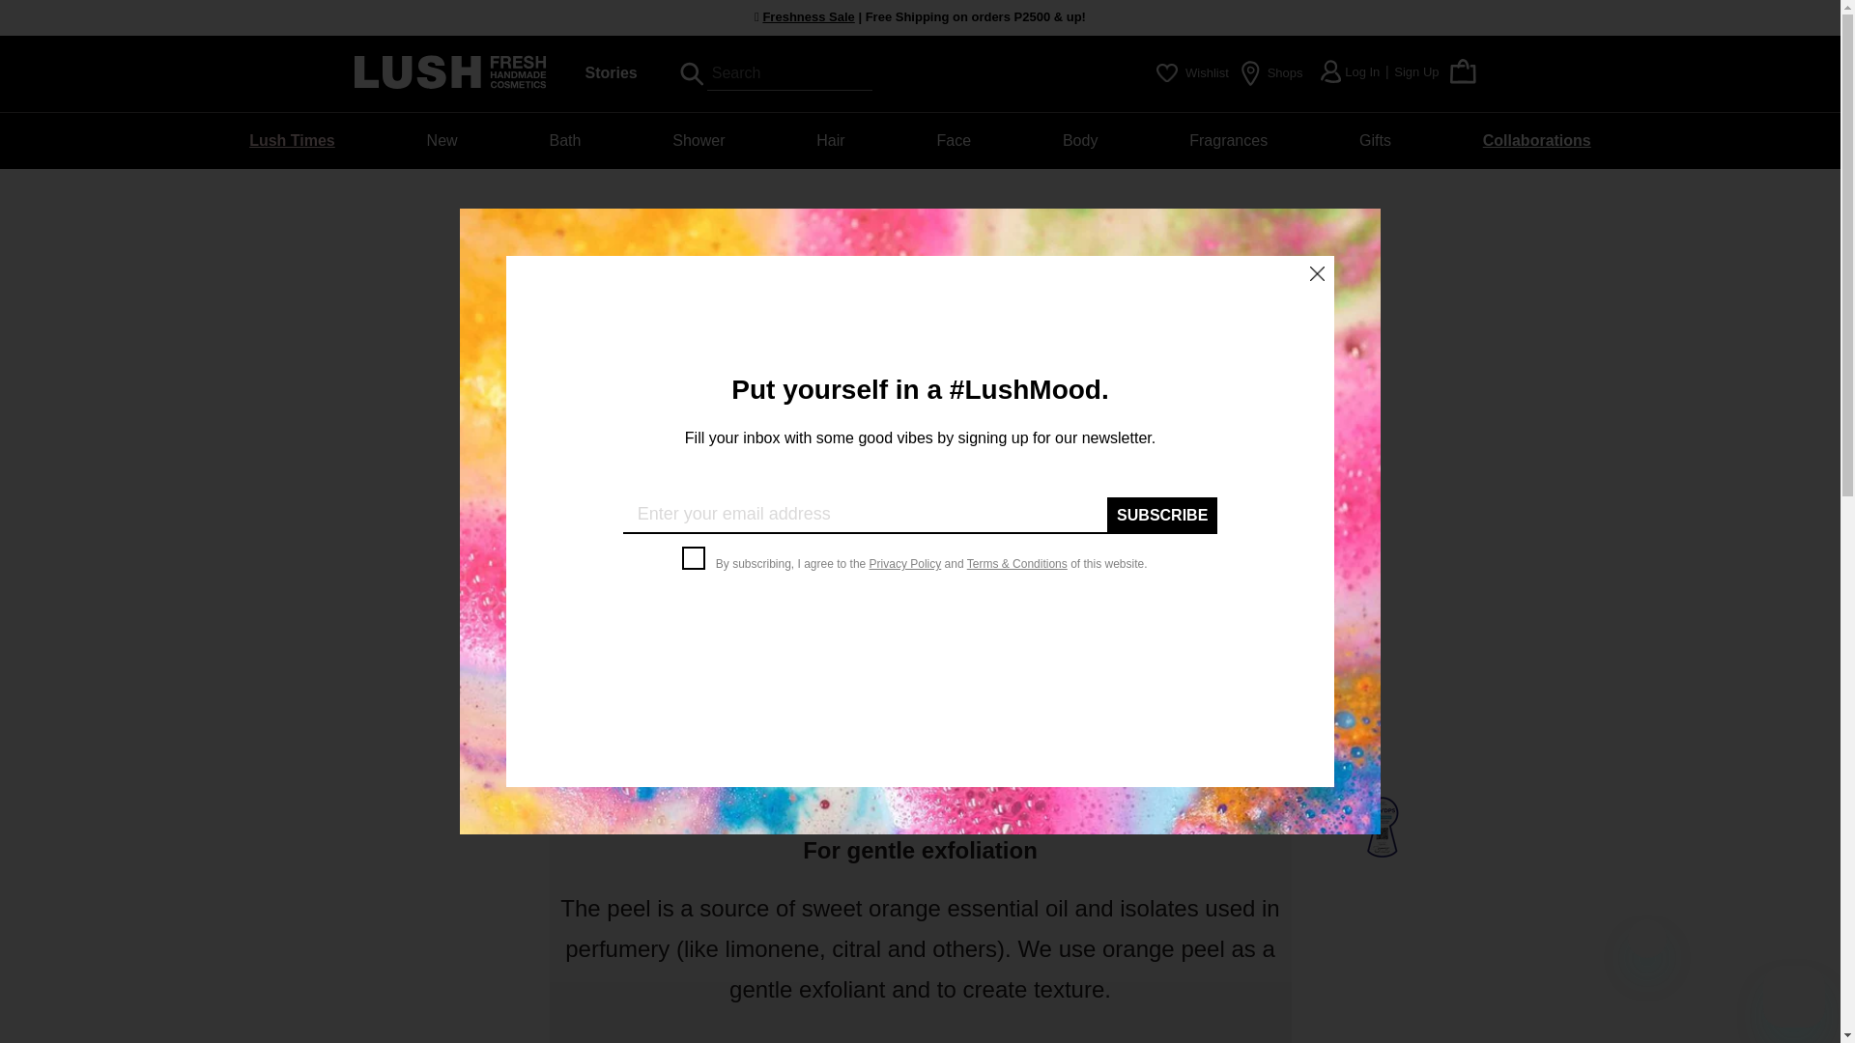  I want to click on Close message, so click(1646, 939).